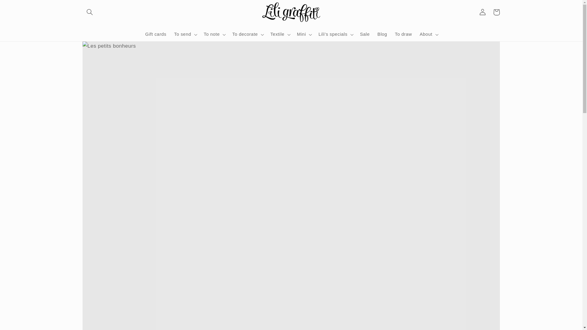 The width and height of the screenshot is (587, 330). What do you see at coordinates (20, 7) in the screenshot?
I see `Skip to content` at bounding box center [20, 7].